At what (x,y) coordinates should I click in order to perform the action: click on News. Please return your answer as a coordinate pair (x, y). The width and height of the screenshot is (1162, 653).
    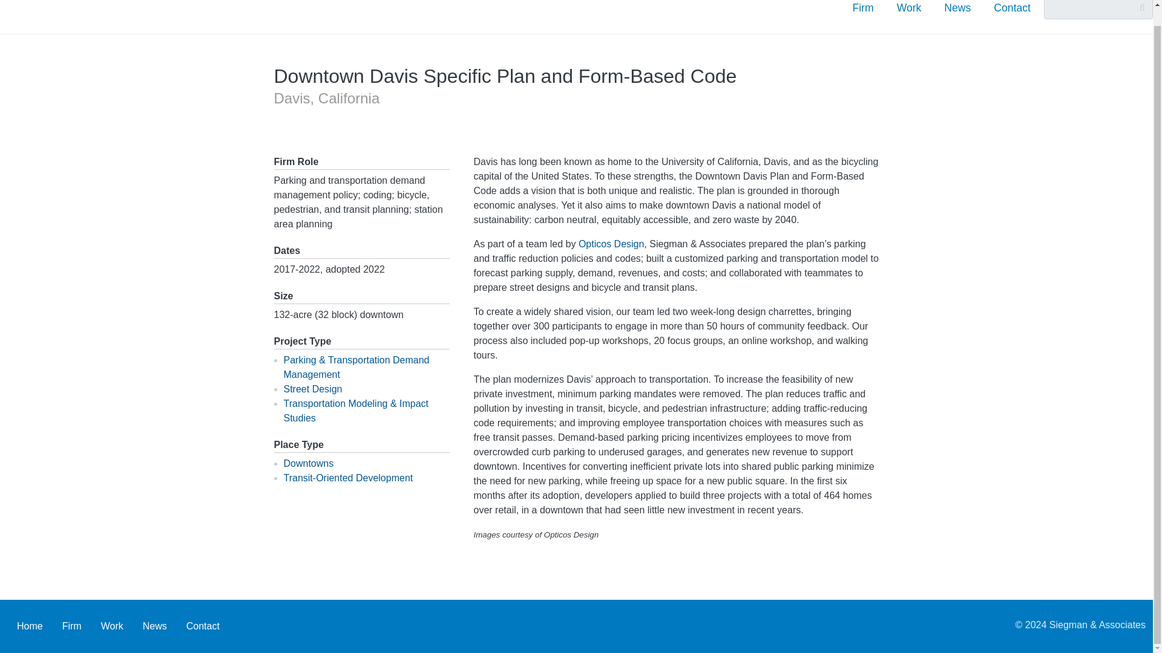
    Looking at the image, I should click on (957, 10).